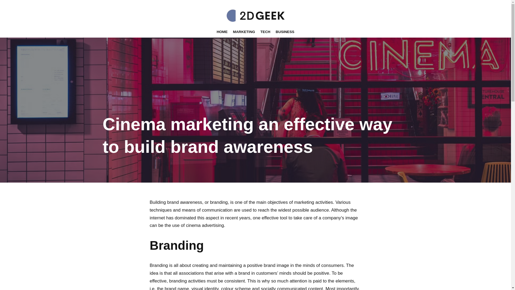  Describe the element at coordinates (4, 11) in the screenshot. I see `Skip to content` at that location.